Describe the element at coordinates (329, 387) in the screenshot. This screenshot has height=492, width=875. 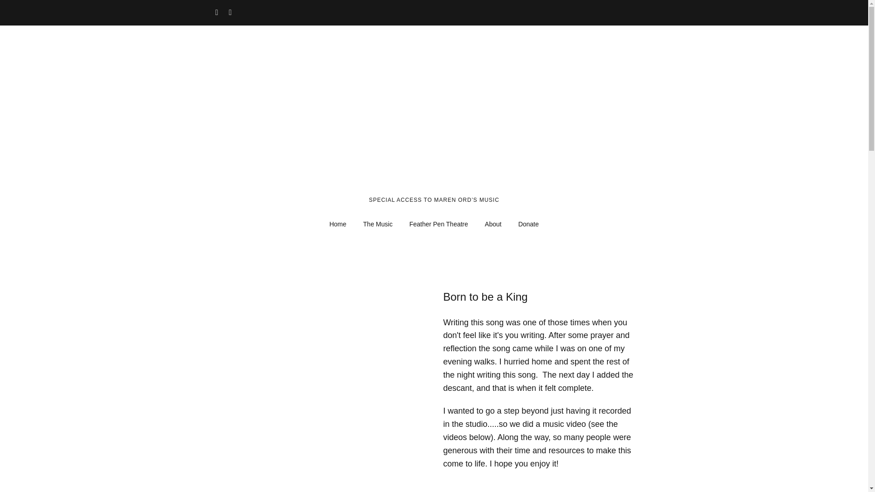
I see `BornToBeaKingImage2` at that location.